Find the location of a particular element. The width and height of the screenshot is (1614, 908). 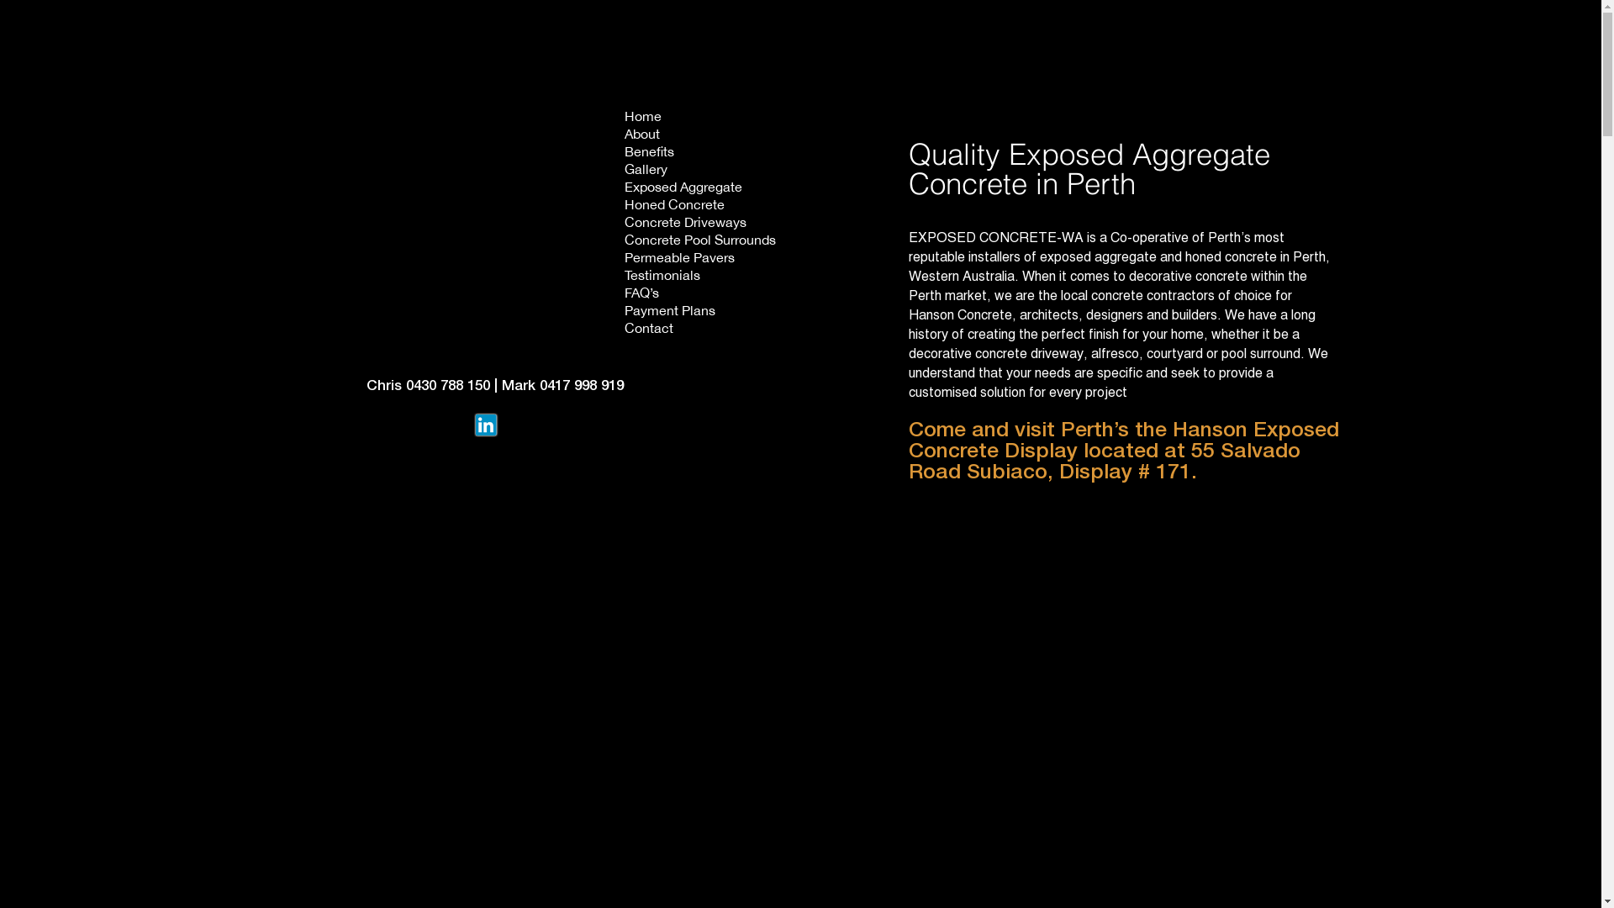

Contact is located at coordinates (700, 330).